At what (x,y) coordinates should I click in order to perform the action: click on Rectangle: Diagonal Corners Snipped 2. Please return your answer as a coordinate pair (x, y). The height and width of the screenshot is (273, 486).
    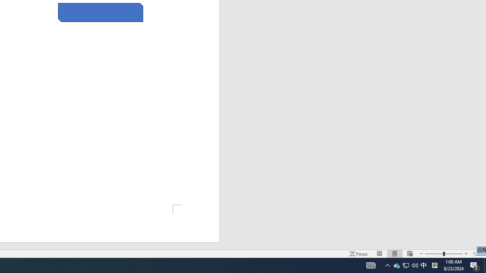
    Looking at the image, I should click on (101, 12).